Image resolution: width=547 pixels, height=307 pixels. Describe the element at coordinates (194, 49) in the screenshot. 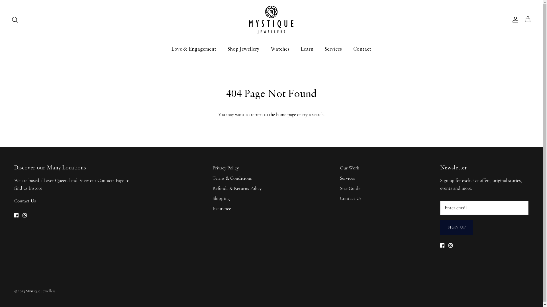

I see `Love & Engagement` at that location.